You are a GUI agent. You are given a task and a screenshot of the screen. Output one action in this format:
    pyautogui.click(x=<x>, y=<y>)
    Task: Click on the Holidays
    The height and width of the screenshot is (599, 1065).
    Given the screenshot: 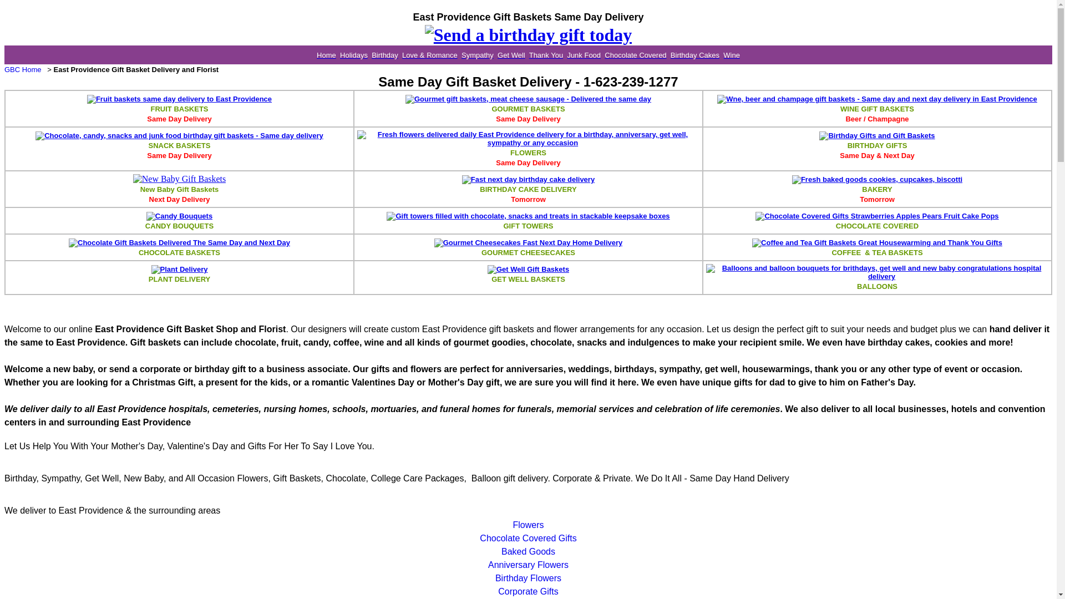 What is the action you would take?
    pyautogui.click(x=353, y=54)
    